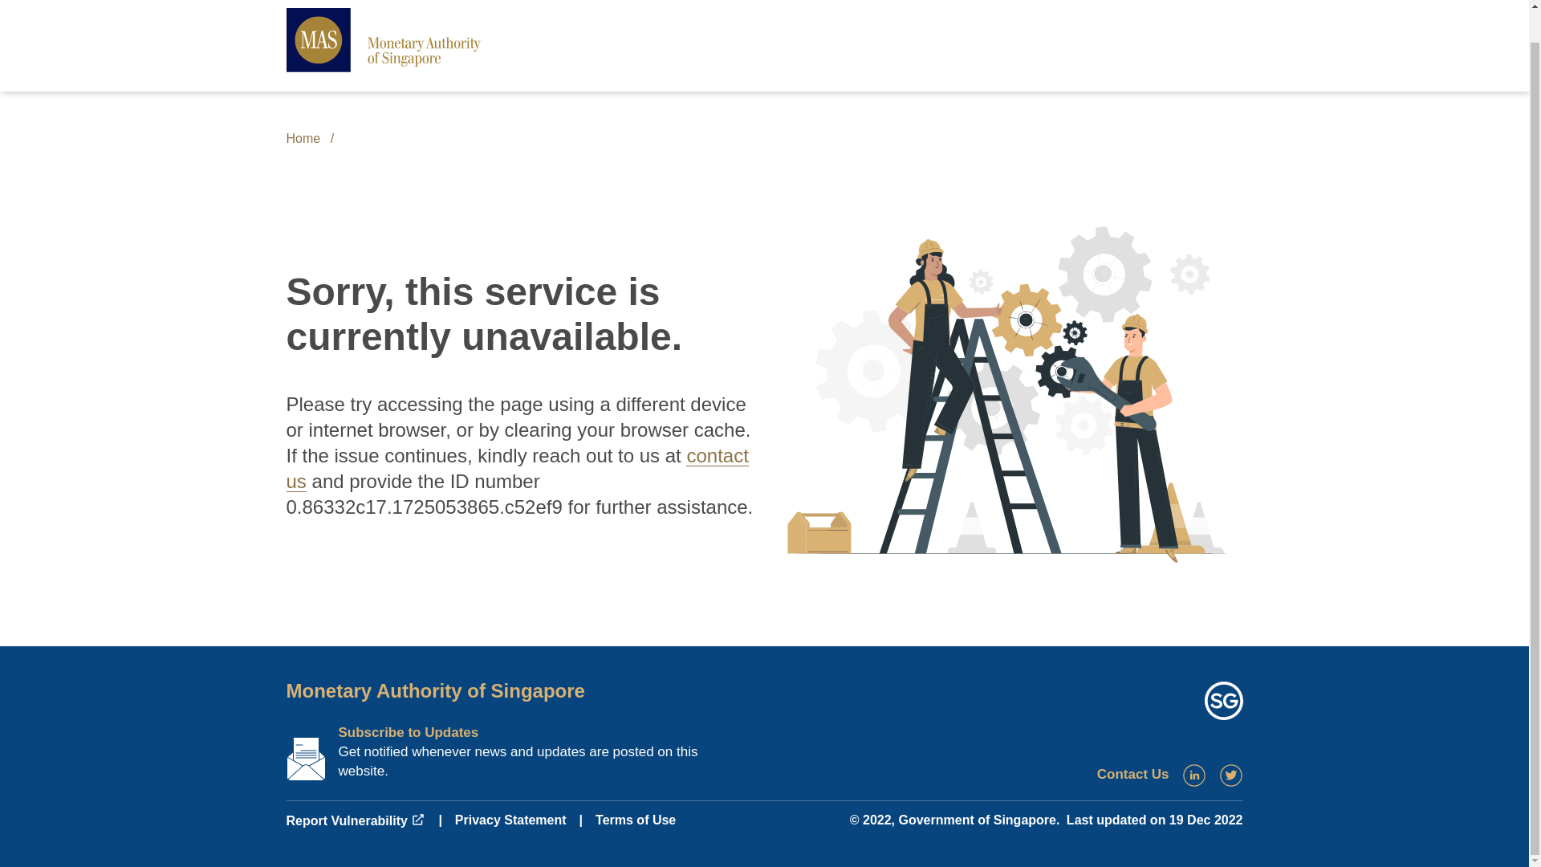 The image size is (1541, 867). I want to click on Privacy Statement, so click(510, 820).